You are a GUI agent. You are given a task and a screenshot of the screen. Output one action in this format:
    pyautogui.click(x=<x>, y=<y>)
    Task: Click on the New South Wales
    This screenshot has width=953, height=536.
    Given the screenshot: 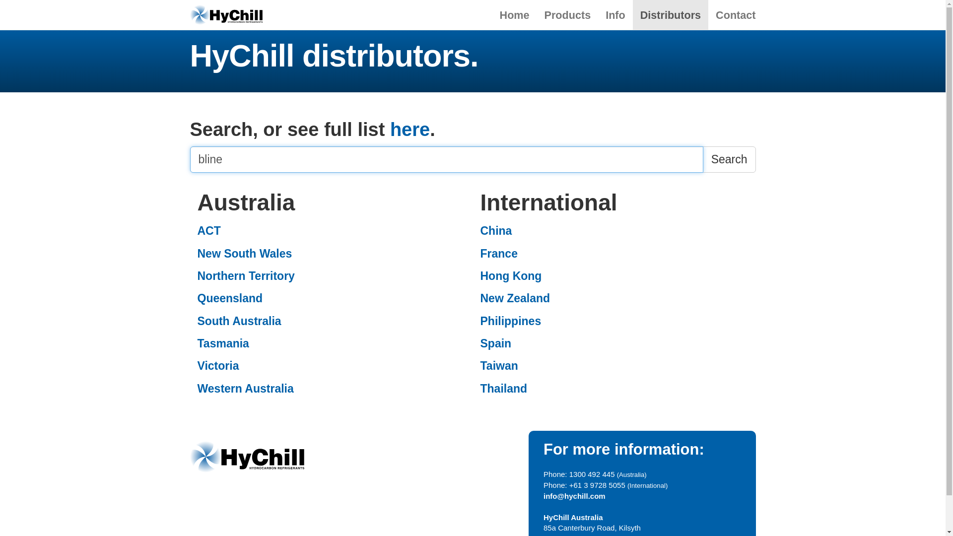 What is the action you would take?
    pyautogui.click(x=332, y=254)
    